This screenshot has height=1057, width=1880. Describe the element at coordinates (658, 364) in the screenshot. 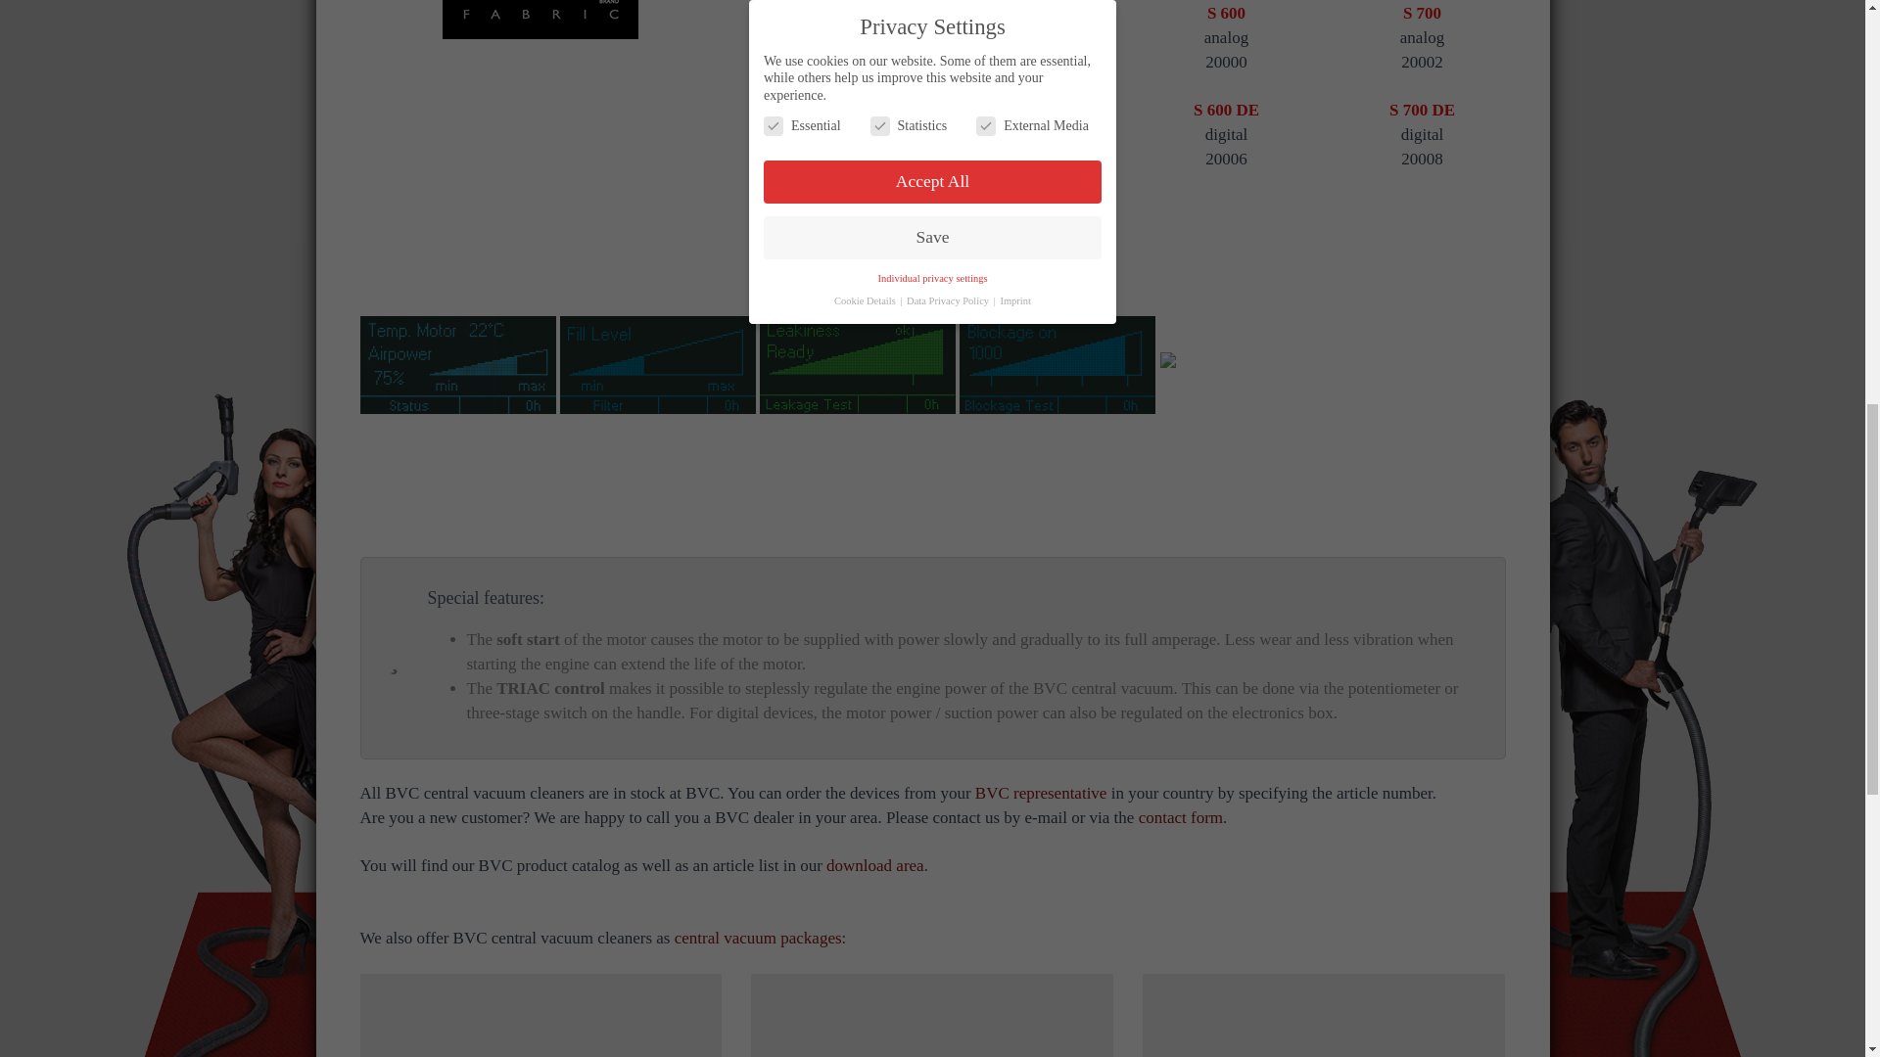

I see `BVC BLACKLINE 4` at that location.